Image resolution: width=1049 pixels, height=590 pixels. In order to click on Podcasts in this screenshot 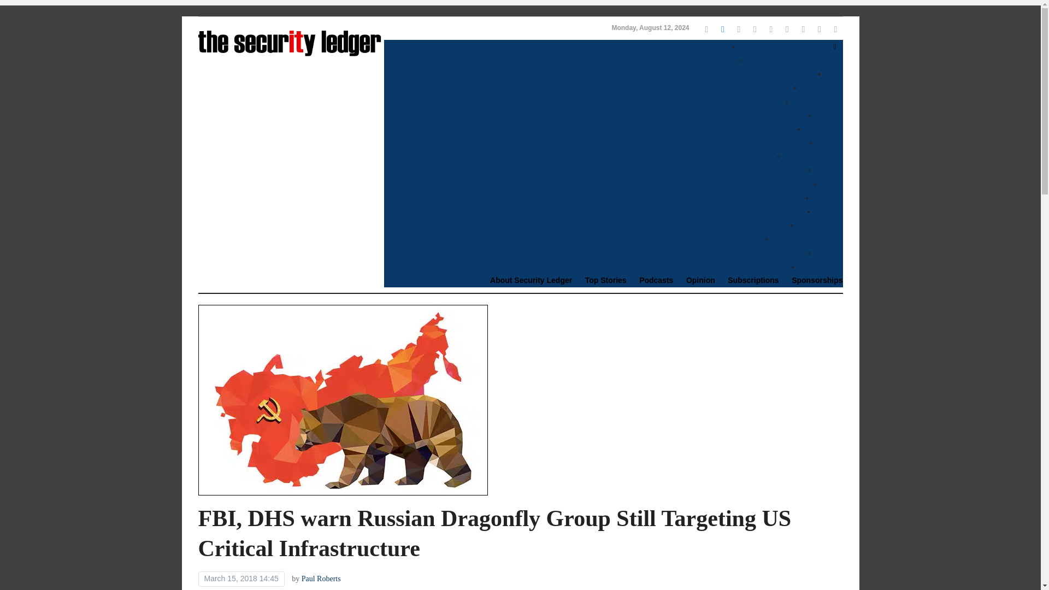, I will do `click(829, 198)`.